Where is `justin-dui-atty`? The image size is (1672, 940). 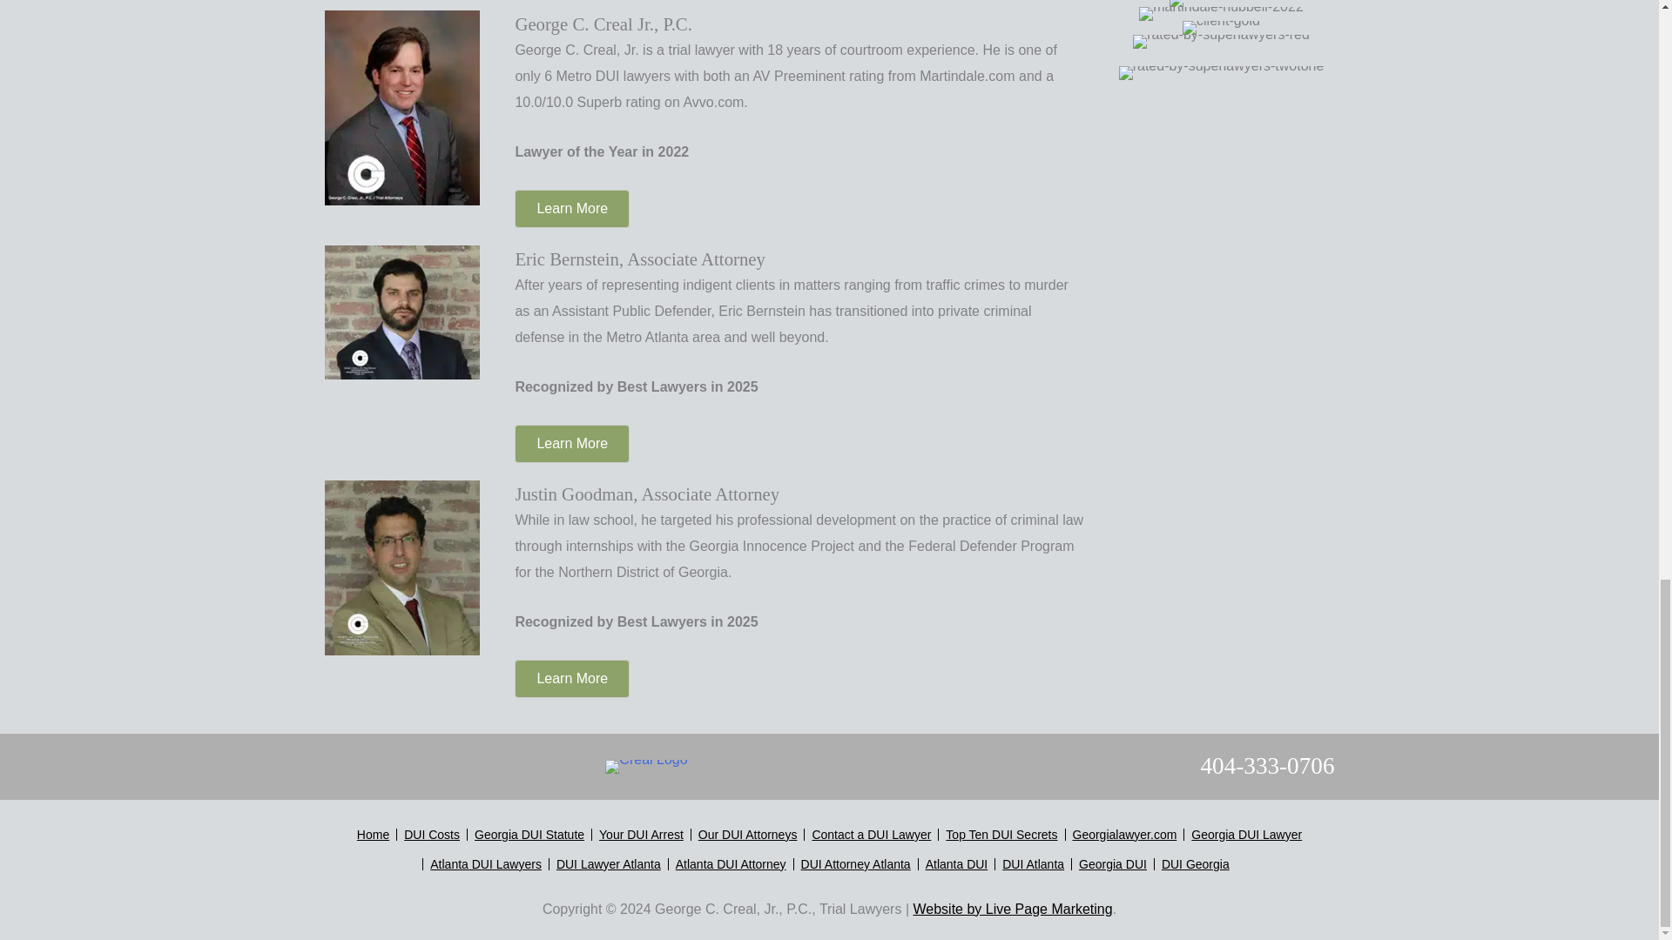
justin-dui-atty is located at coordinates (402, 566).